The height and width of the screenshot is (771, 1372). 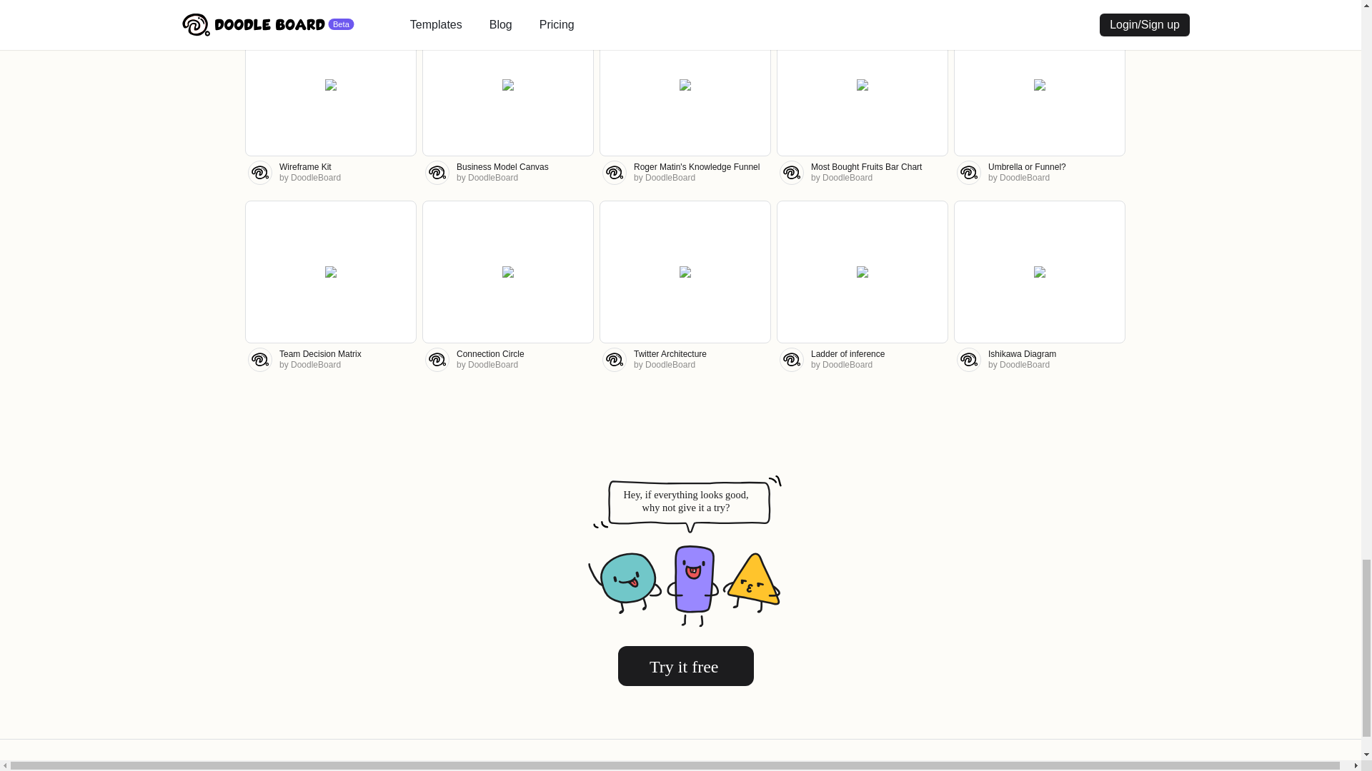 I want to click on Umbrella or Funnel?, so click(x=1026, y=166).